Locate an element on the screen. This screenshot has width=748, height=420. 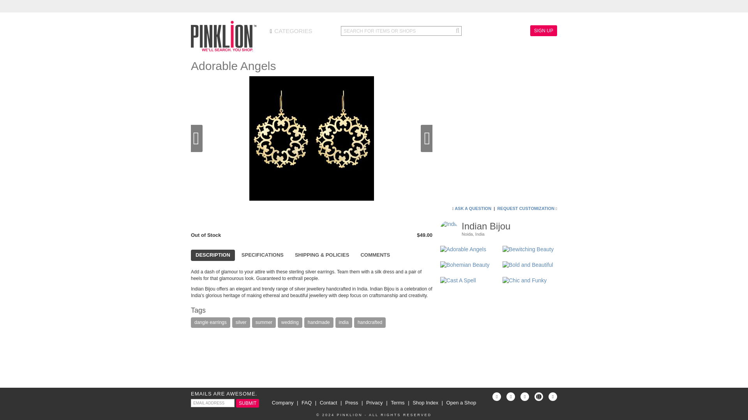
SPECIFICATIONS is located at coordinates (263, 255).